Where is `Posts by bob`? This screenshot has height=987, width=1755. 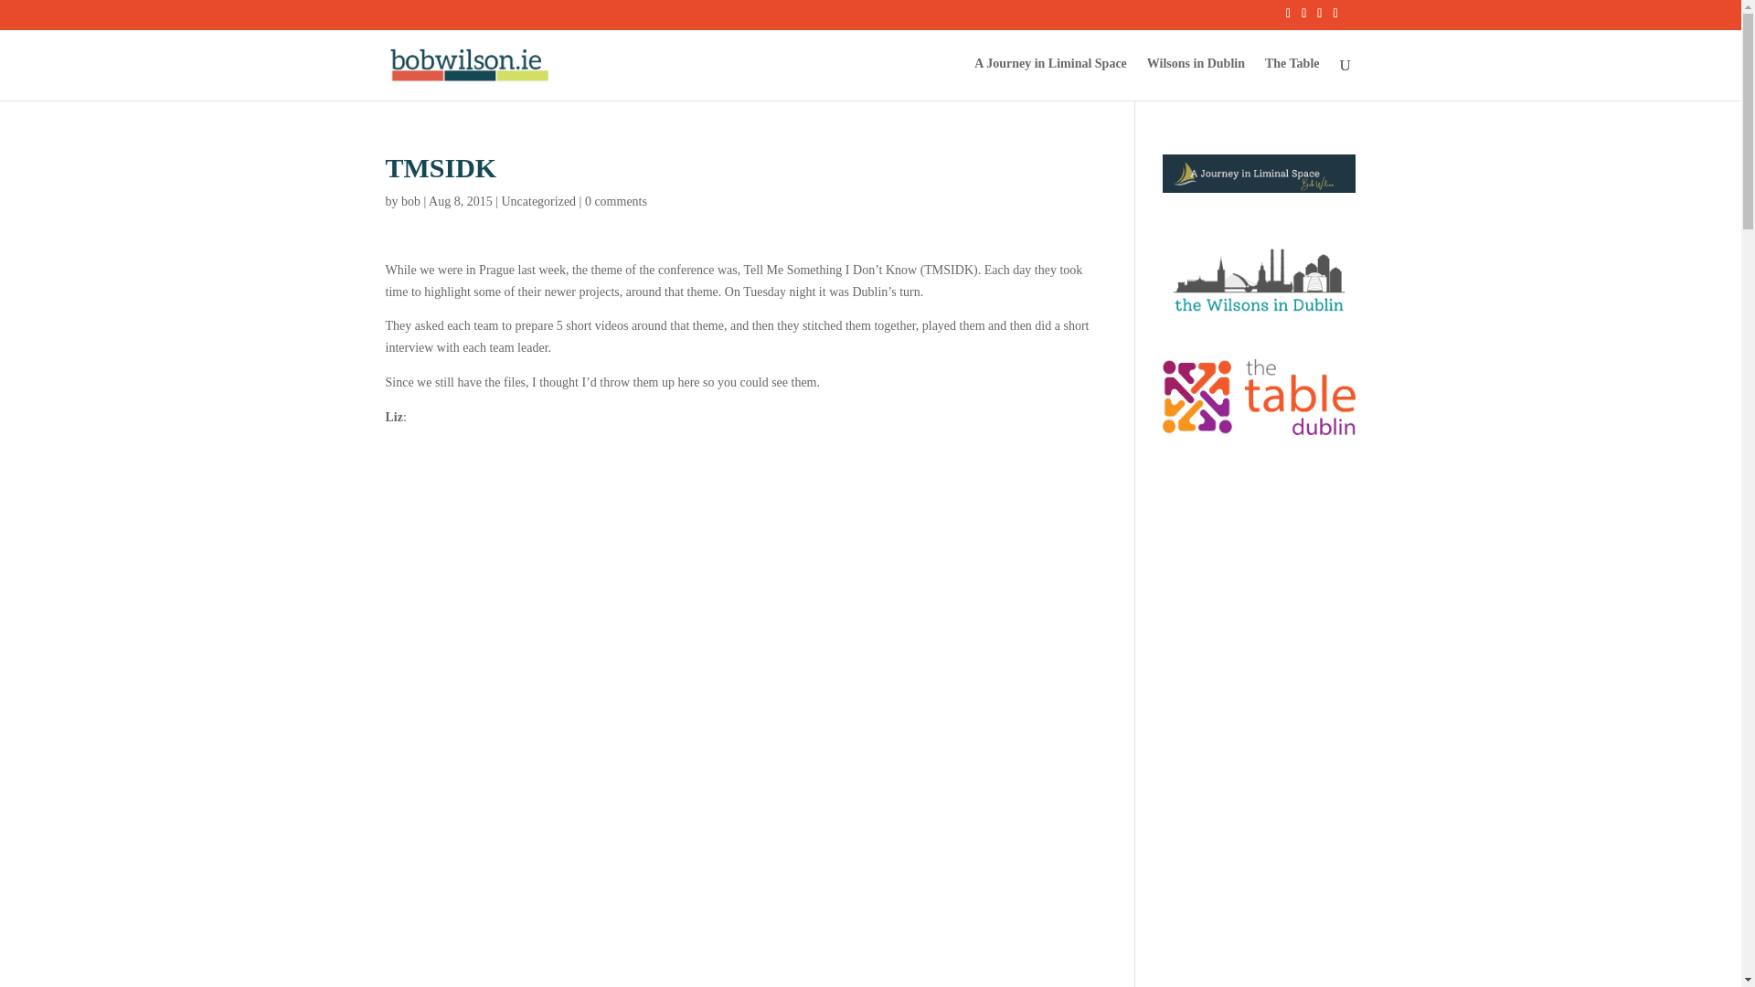
Posts by bob is located at coordinates (411, 201).